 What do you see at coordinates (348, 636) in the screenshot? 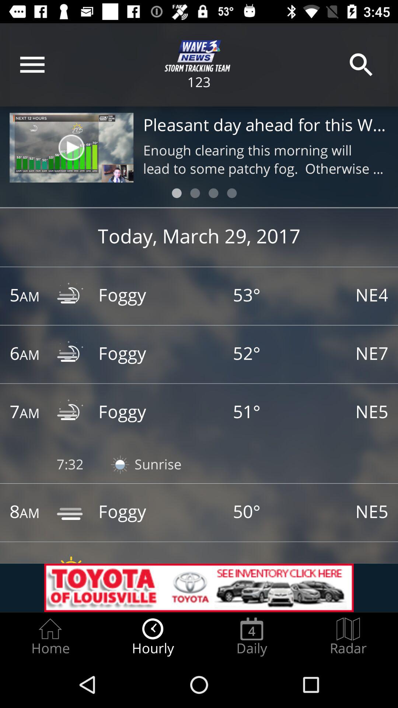
I see `choose the radar radio button` at bounding box center [348, 636].